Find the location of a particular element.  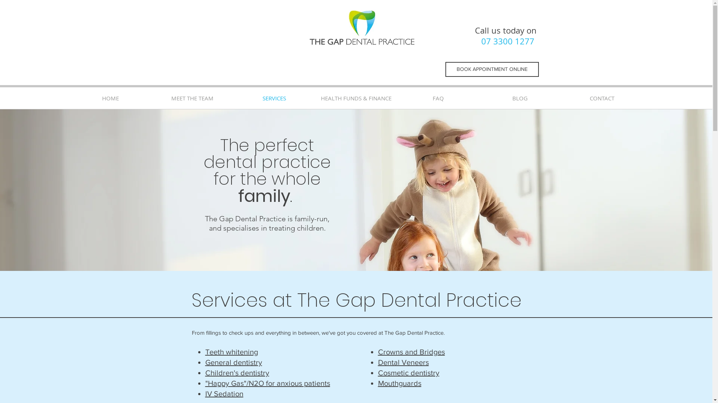

Children's dentistry is located at coordinates (237, 373).